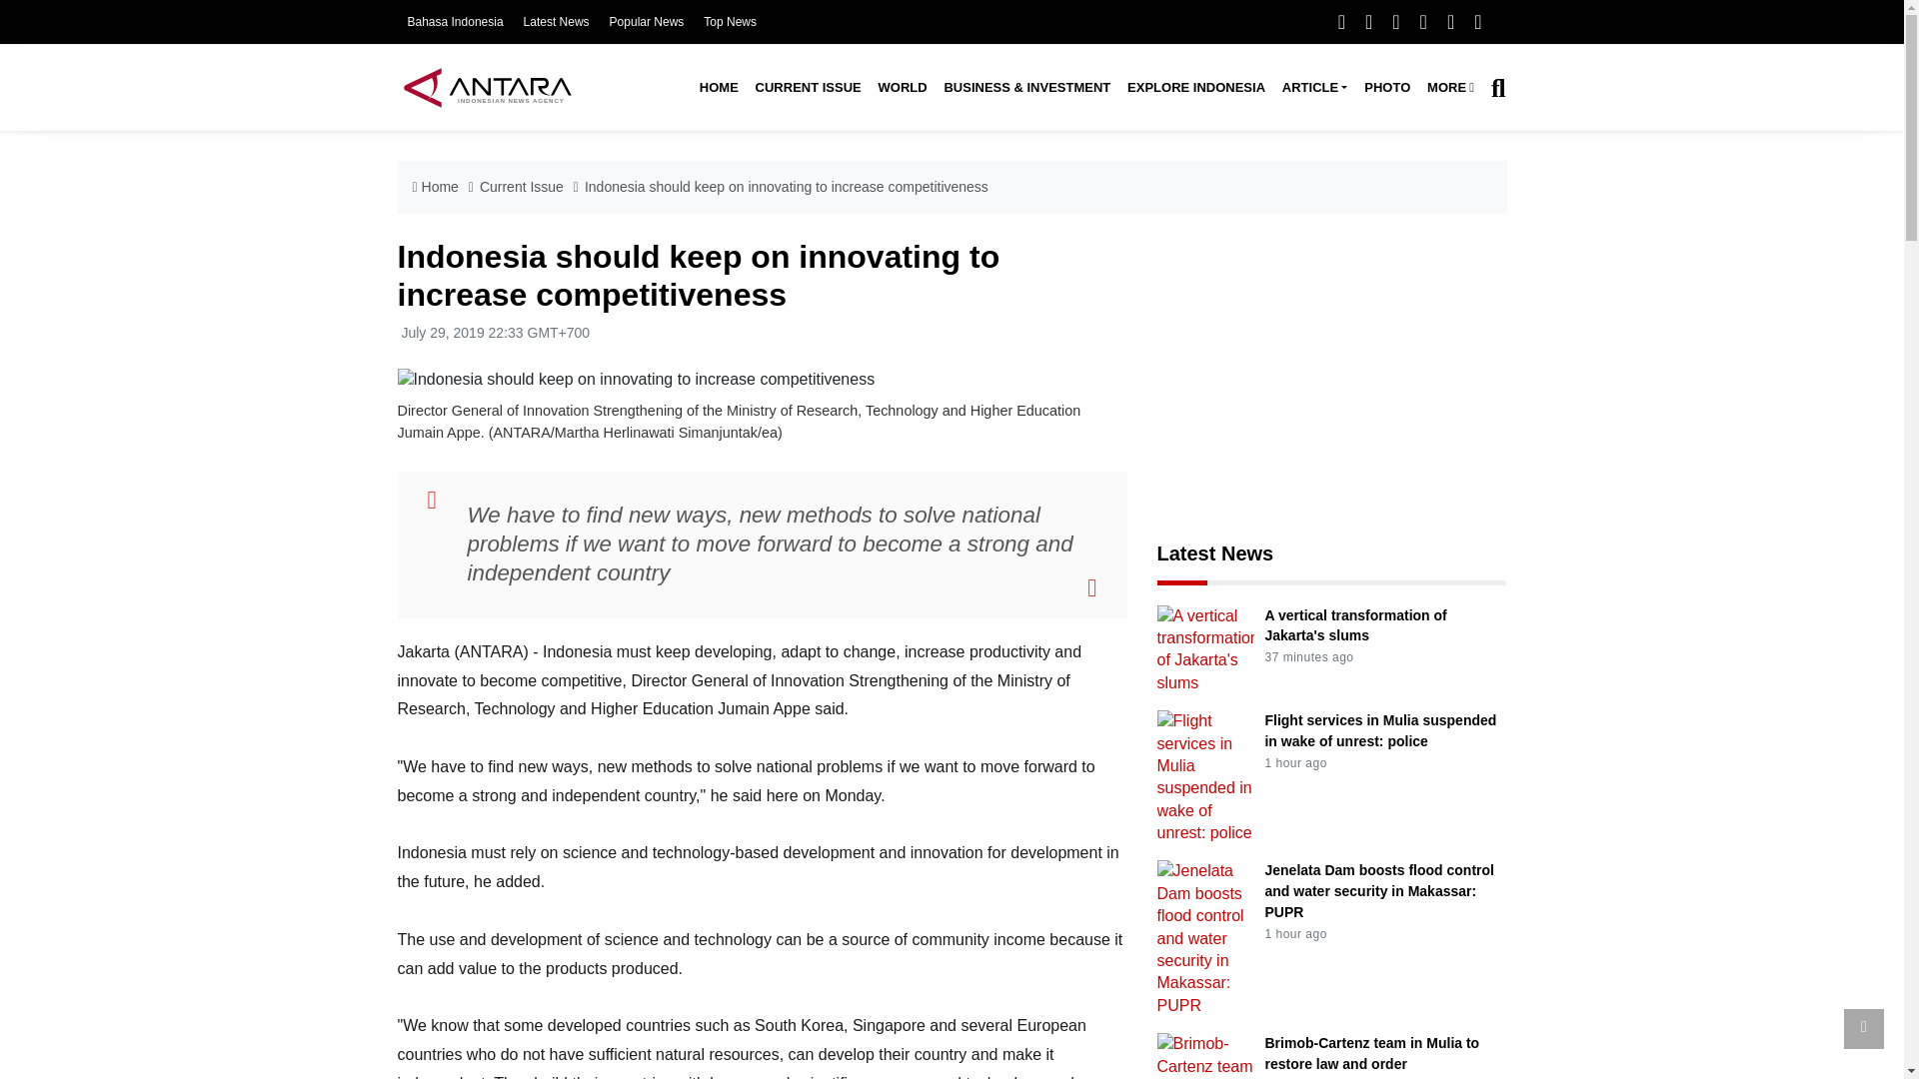 The height and width of the screenshot is (1079, 1919). What do you see at coordinates (1195, 88) in the screenshot?
I see `EXPLORE INDONESIA` at bounding box center [1195, 88].